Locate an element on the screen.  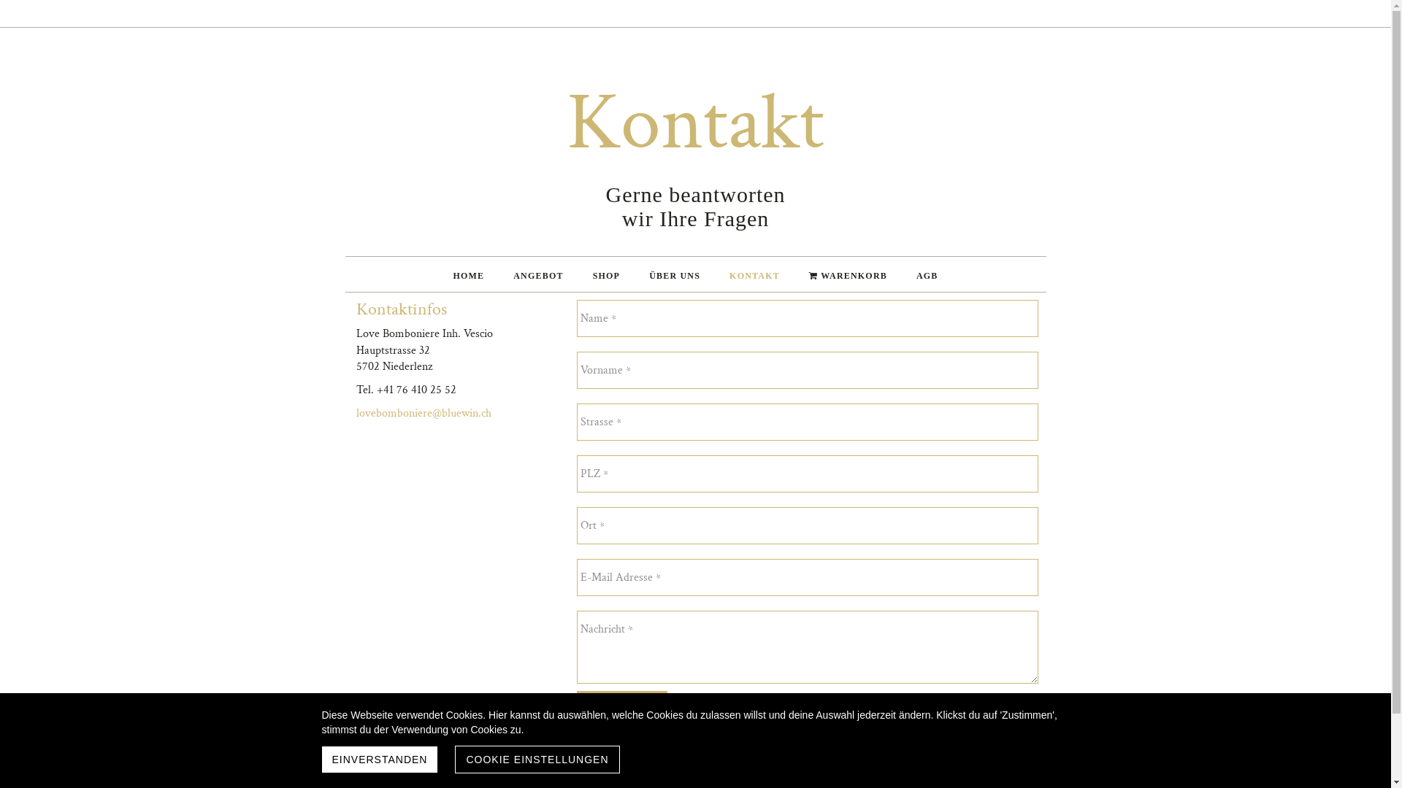
AGB is located at coordinates (927, 274).